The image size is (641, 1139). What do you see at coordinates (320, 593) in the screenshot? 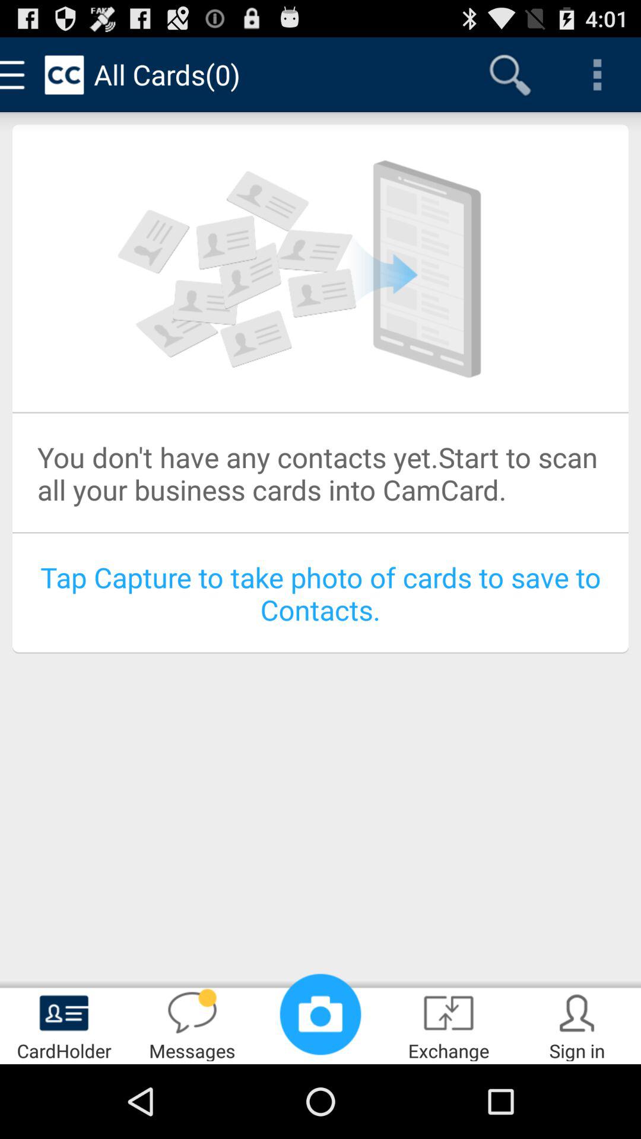
I see `select the blue coloured text` at bounding box center [320, 593].